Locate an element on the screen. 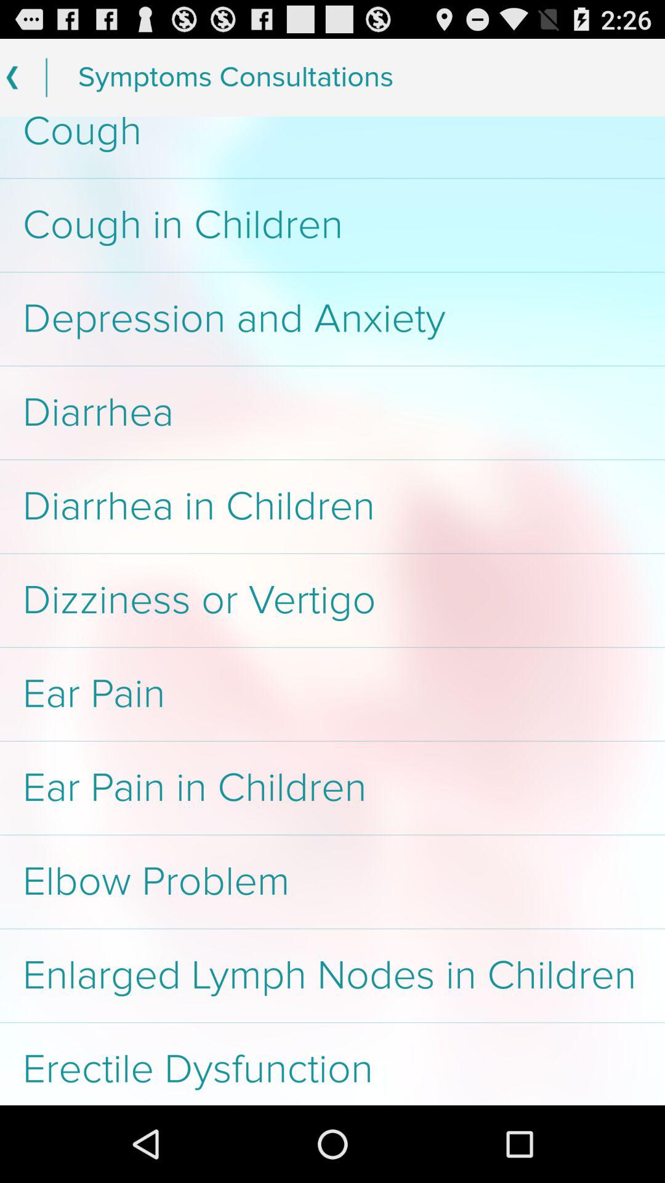 The width and height of the screenshot is (665, 1183). click the app below elbow problem app is located at coordinates (332, 975).